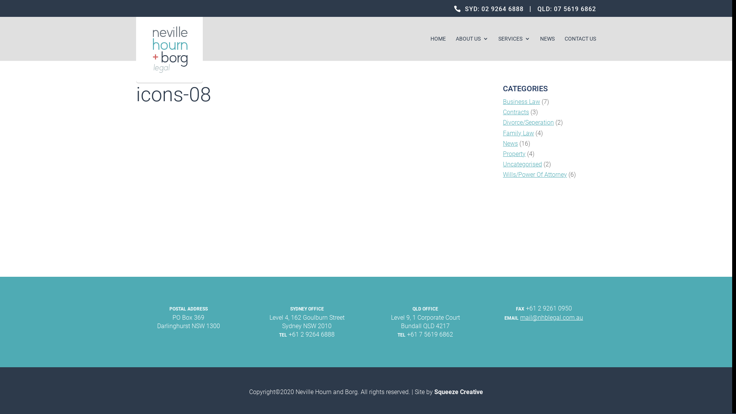  I want to click on CONTACT US, so click(580, 48).